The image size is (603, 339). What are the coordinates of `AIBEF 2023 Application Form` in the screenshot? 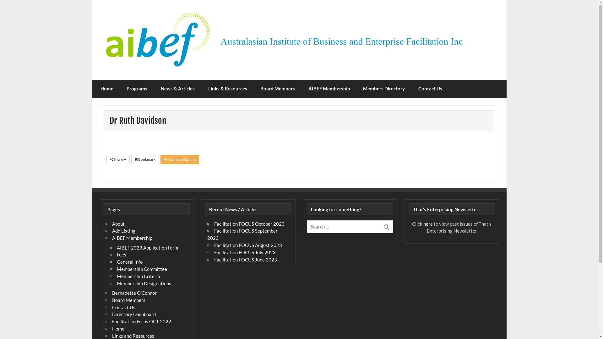 It's located at (148, 248).